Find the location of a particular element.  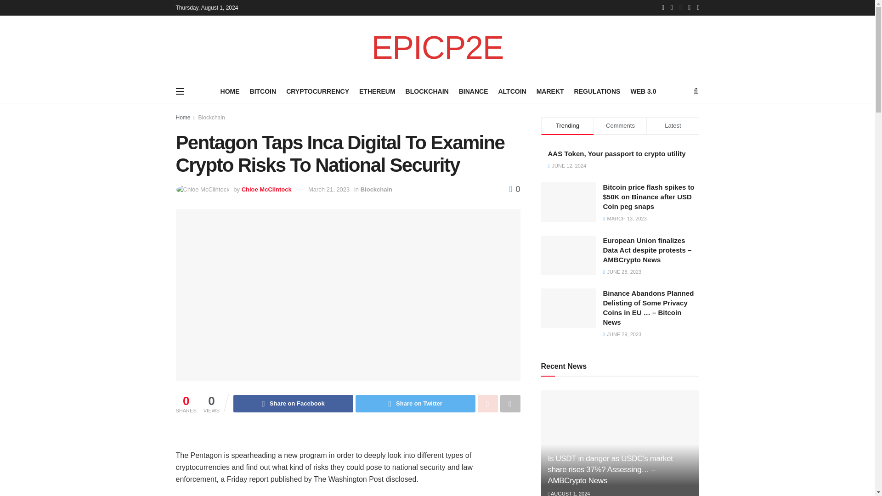

BLOCKCHAIN is located at coordinates (427, 91).